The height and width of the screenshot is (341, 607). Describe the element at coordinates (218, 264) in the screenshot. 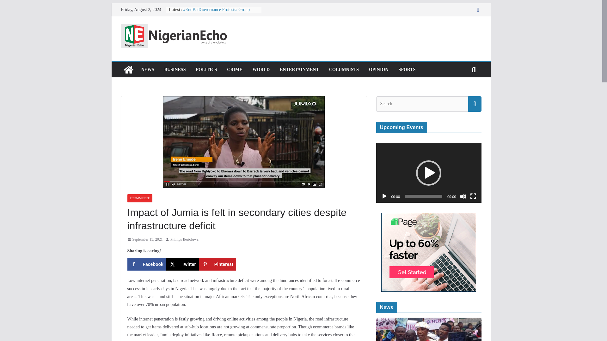

I see `Pinterest` at that location.